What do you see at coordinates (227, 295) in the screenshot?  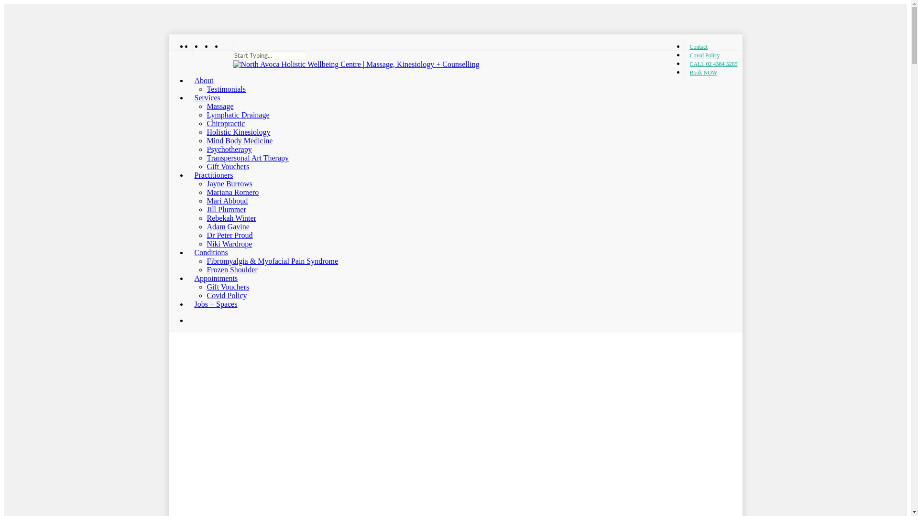 I see `Covid Policy` at bounding box center [227, 295].